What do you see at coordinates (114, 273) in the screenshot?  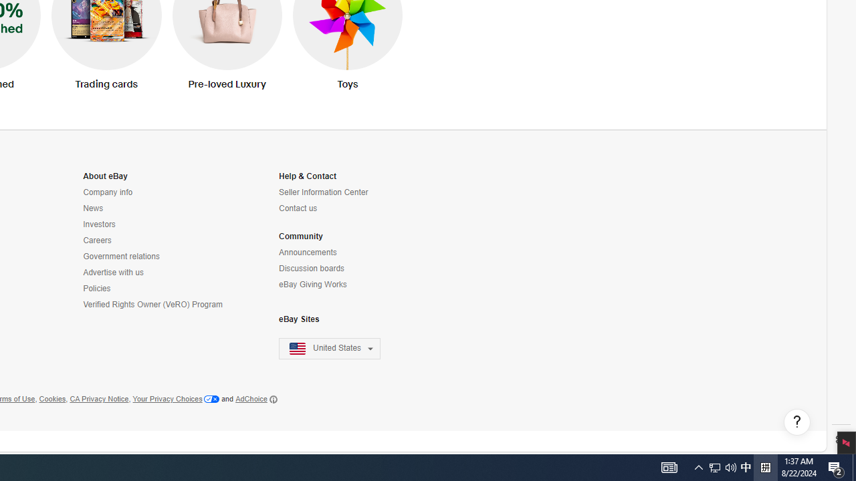 I see `Advertise with us` at bounding box center [114, 273].